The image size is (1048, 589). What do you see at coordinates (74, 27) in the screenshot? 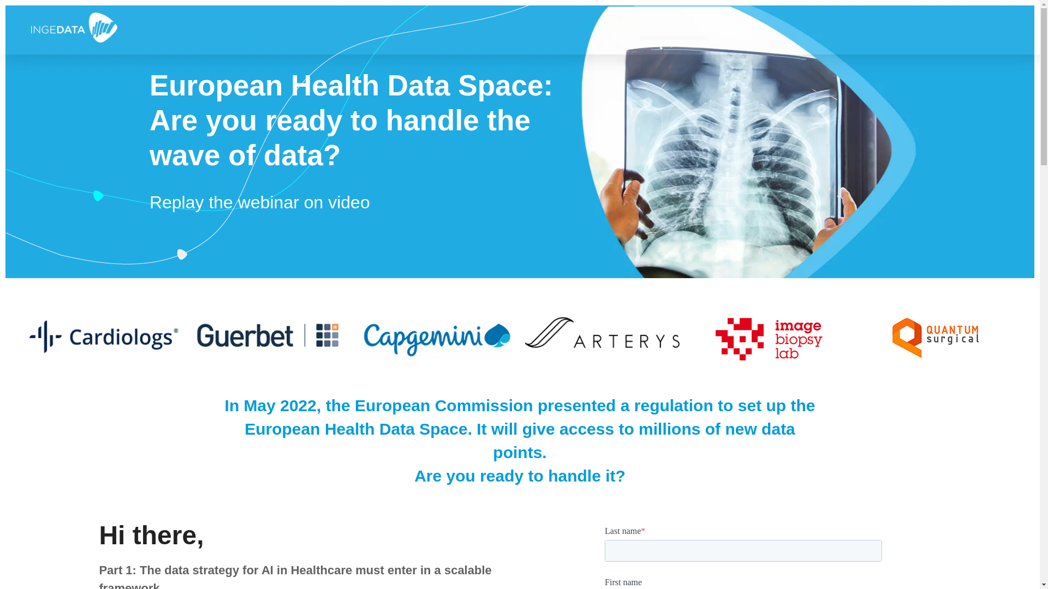
I see `Webinar Health Dec 2022` at bounding box center [74, 27].